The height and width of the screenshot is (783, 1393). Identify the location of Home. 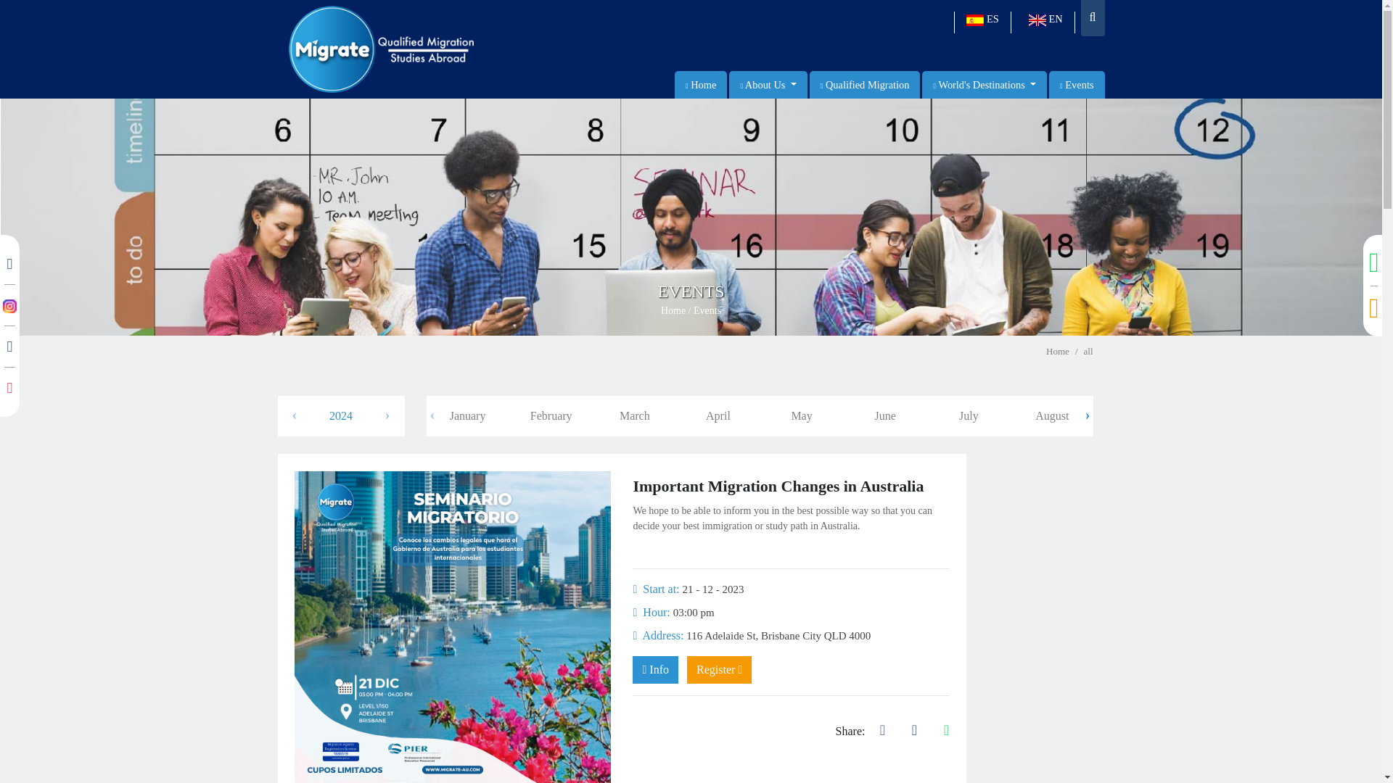
(700, 85).